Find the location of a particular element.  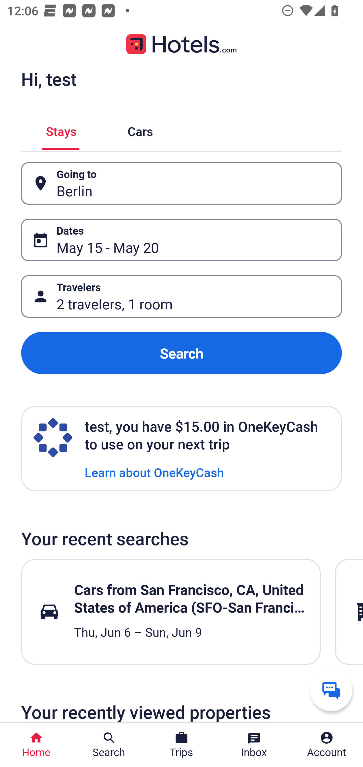

Search is located at coordinates (181, 353).